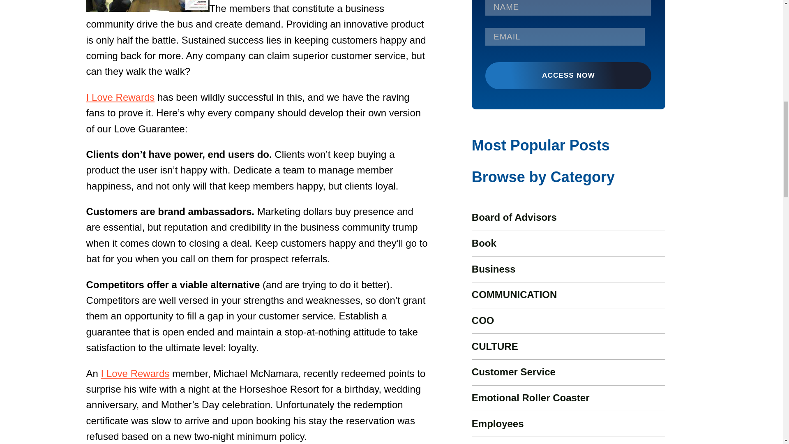 The height and width of the screenshot is (444, 789). Describe the element at coordinates (495, 346) in the screenshot. I see `CULTURE` at that location.